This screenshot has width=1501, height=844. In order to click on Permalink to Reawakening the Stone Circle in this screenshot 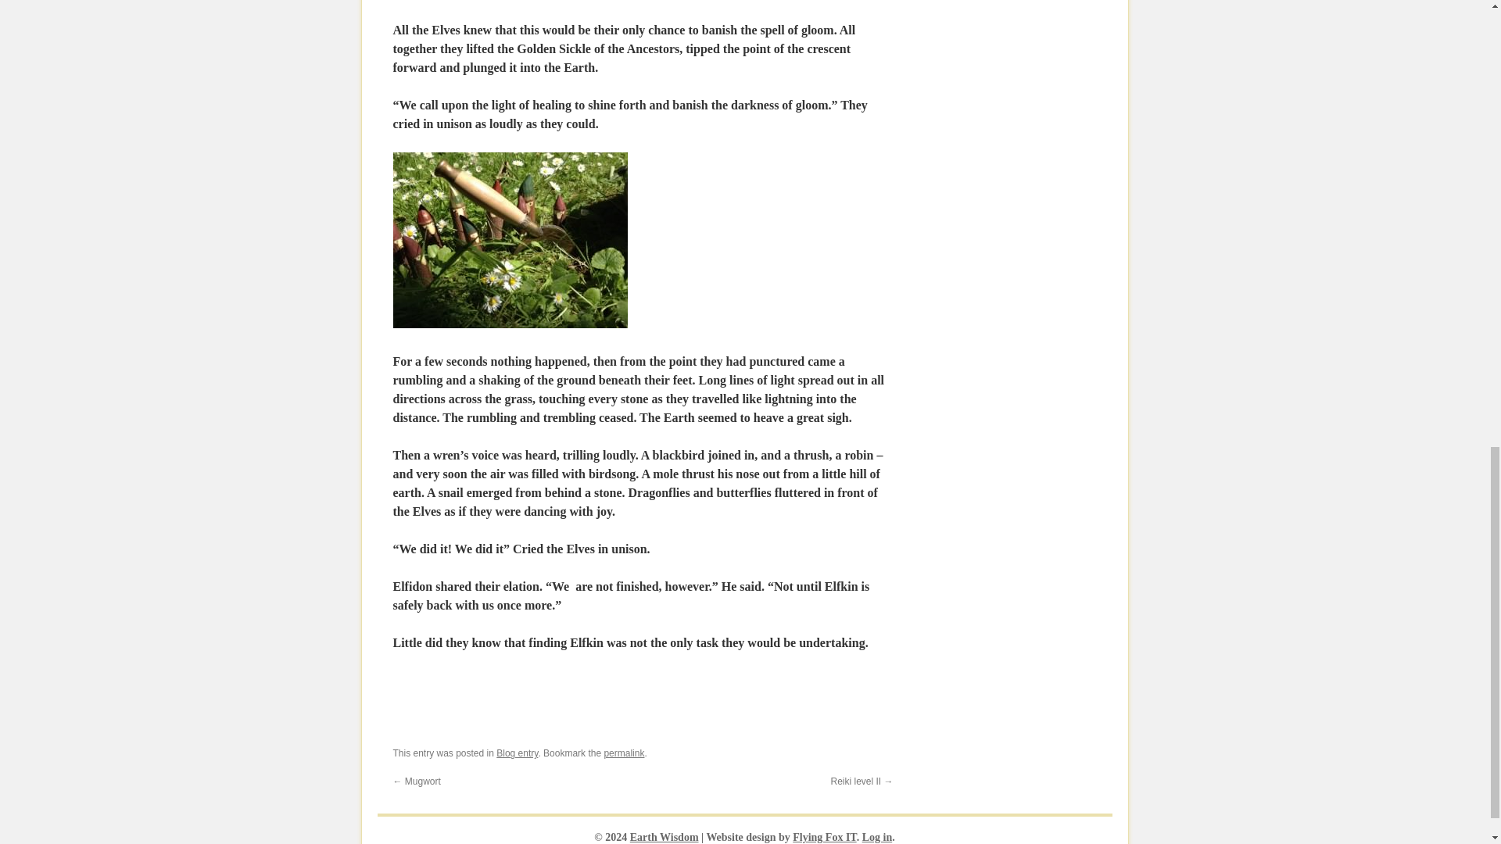, I will do `click(623, 753)`.